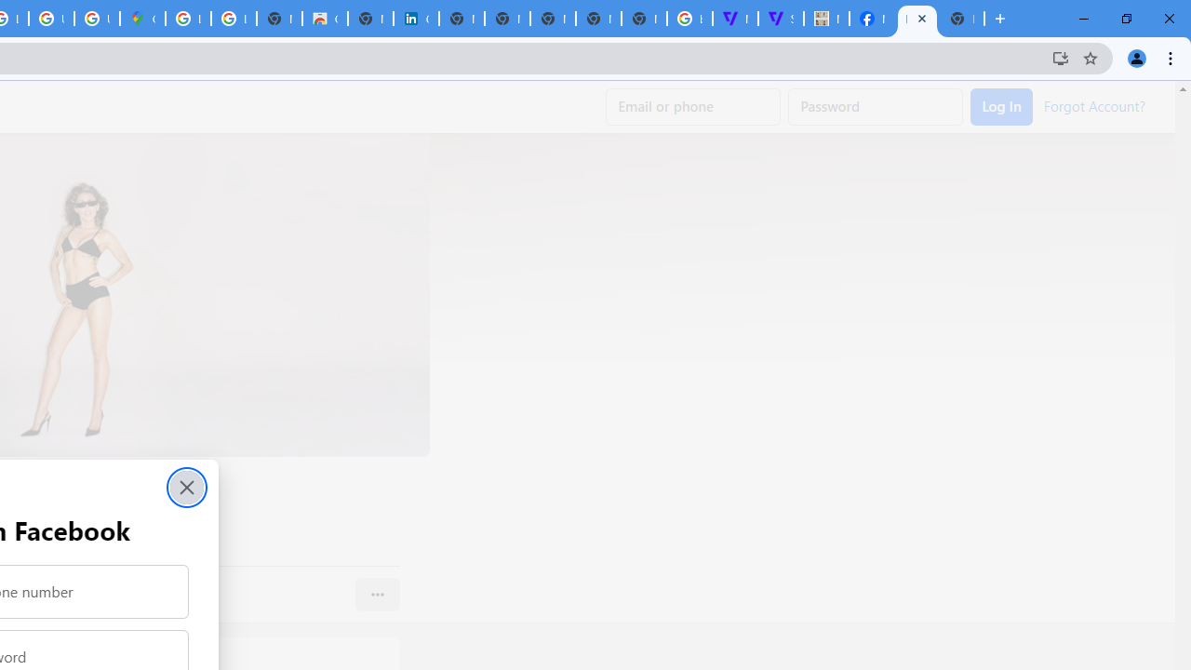 Image resolution: width=1191 pixels, height=670 pixels. What do you see at coordinates (1061, 58) in the screenshot?
I see `Install Facebook` at bounding box center [1061, 58].